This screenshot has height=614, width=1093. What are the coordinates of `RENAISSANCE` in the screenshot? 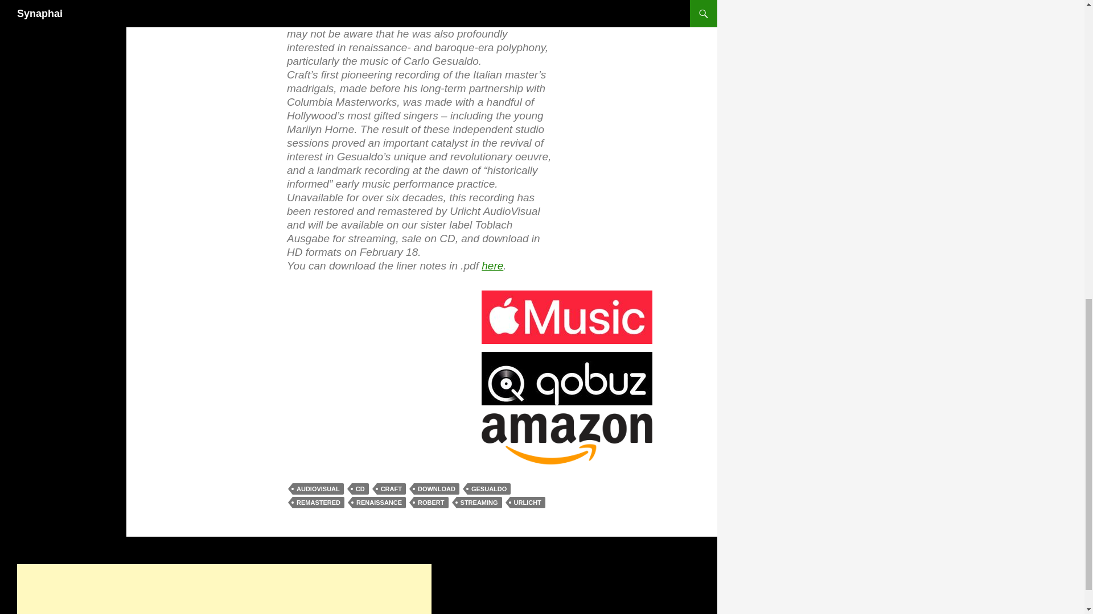 It's located at (379, 503).